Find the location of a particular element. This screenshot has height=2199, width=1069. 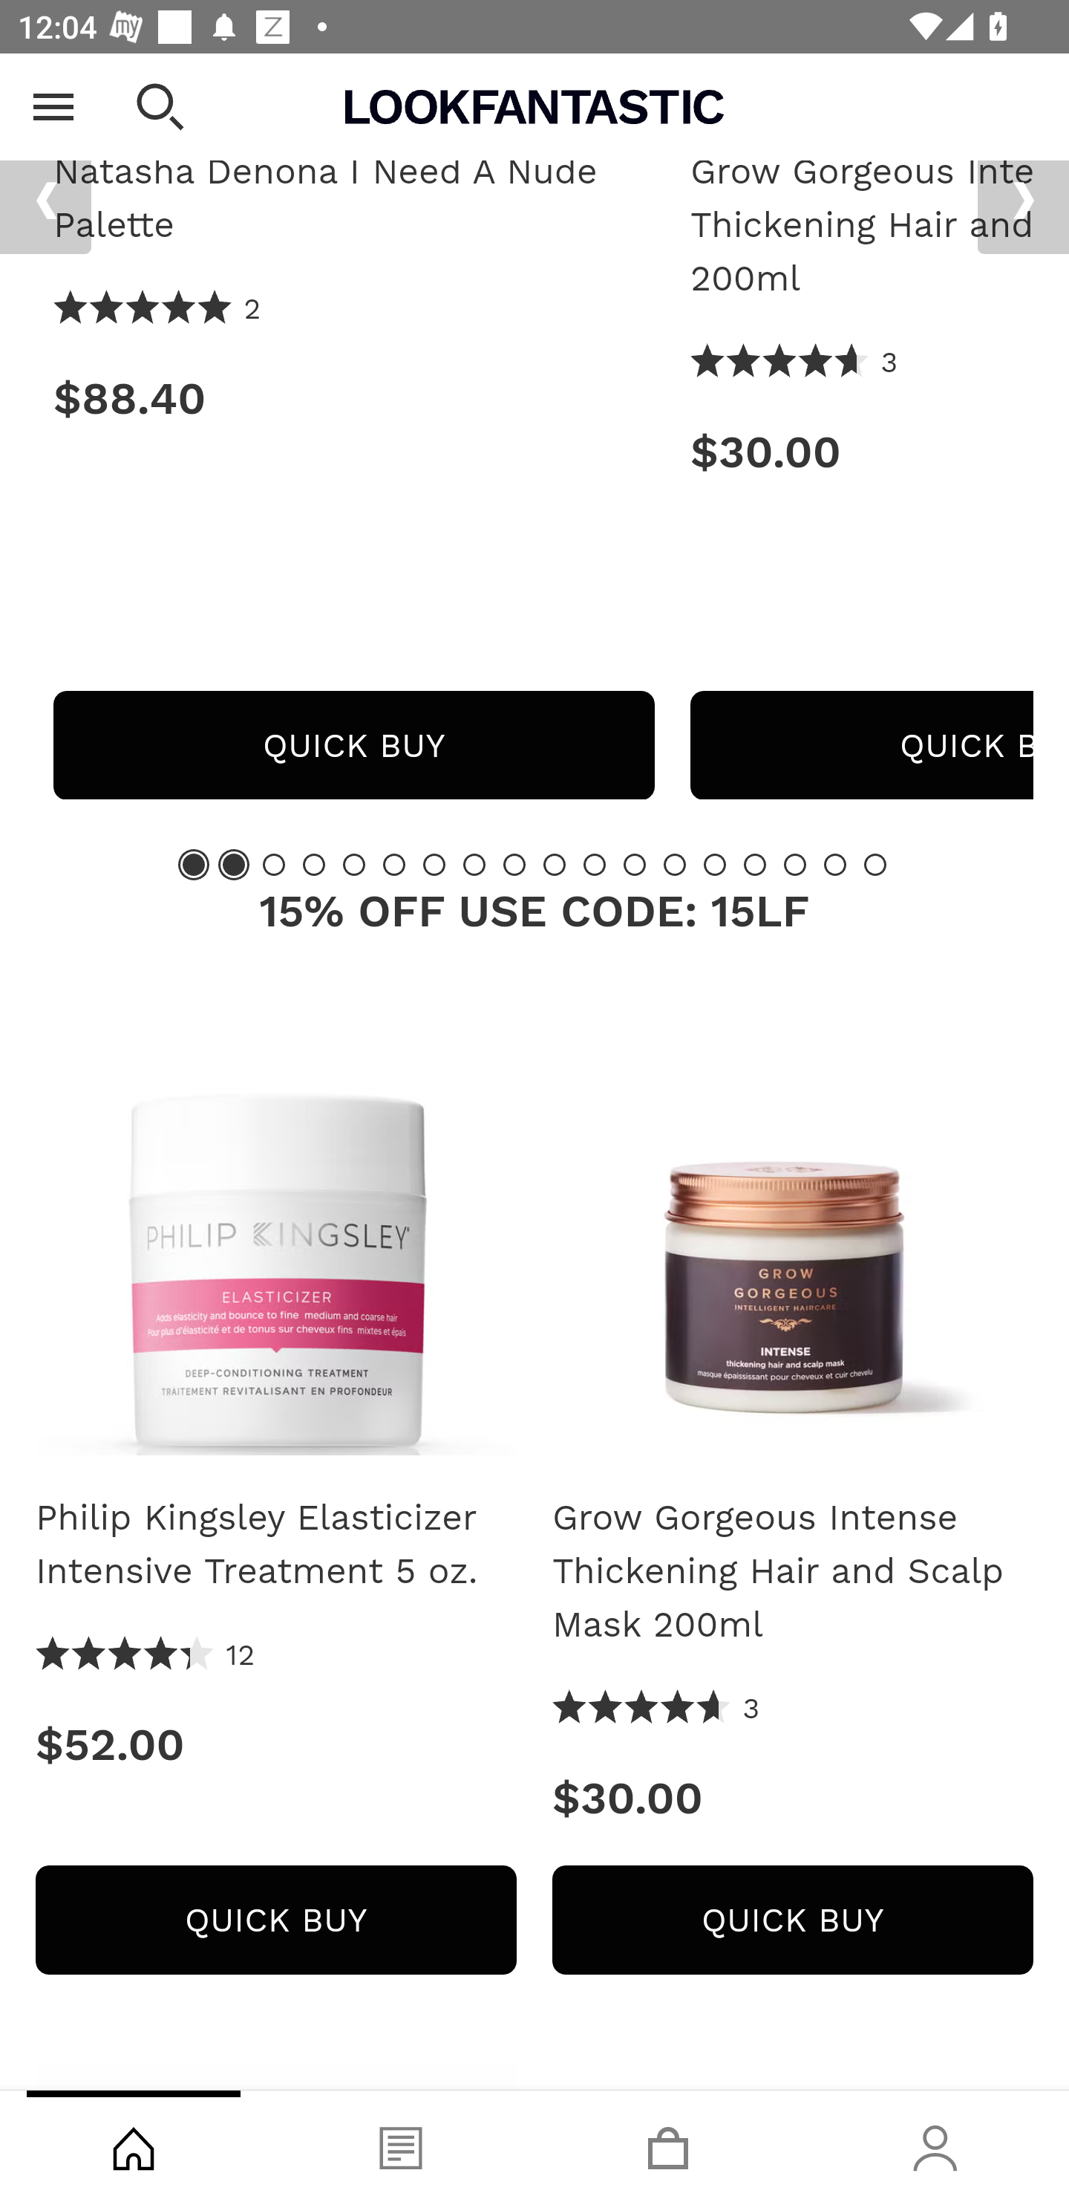

Price: $88.40 is located at coordinates (353, 400).